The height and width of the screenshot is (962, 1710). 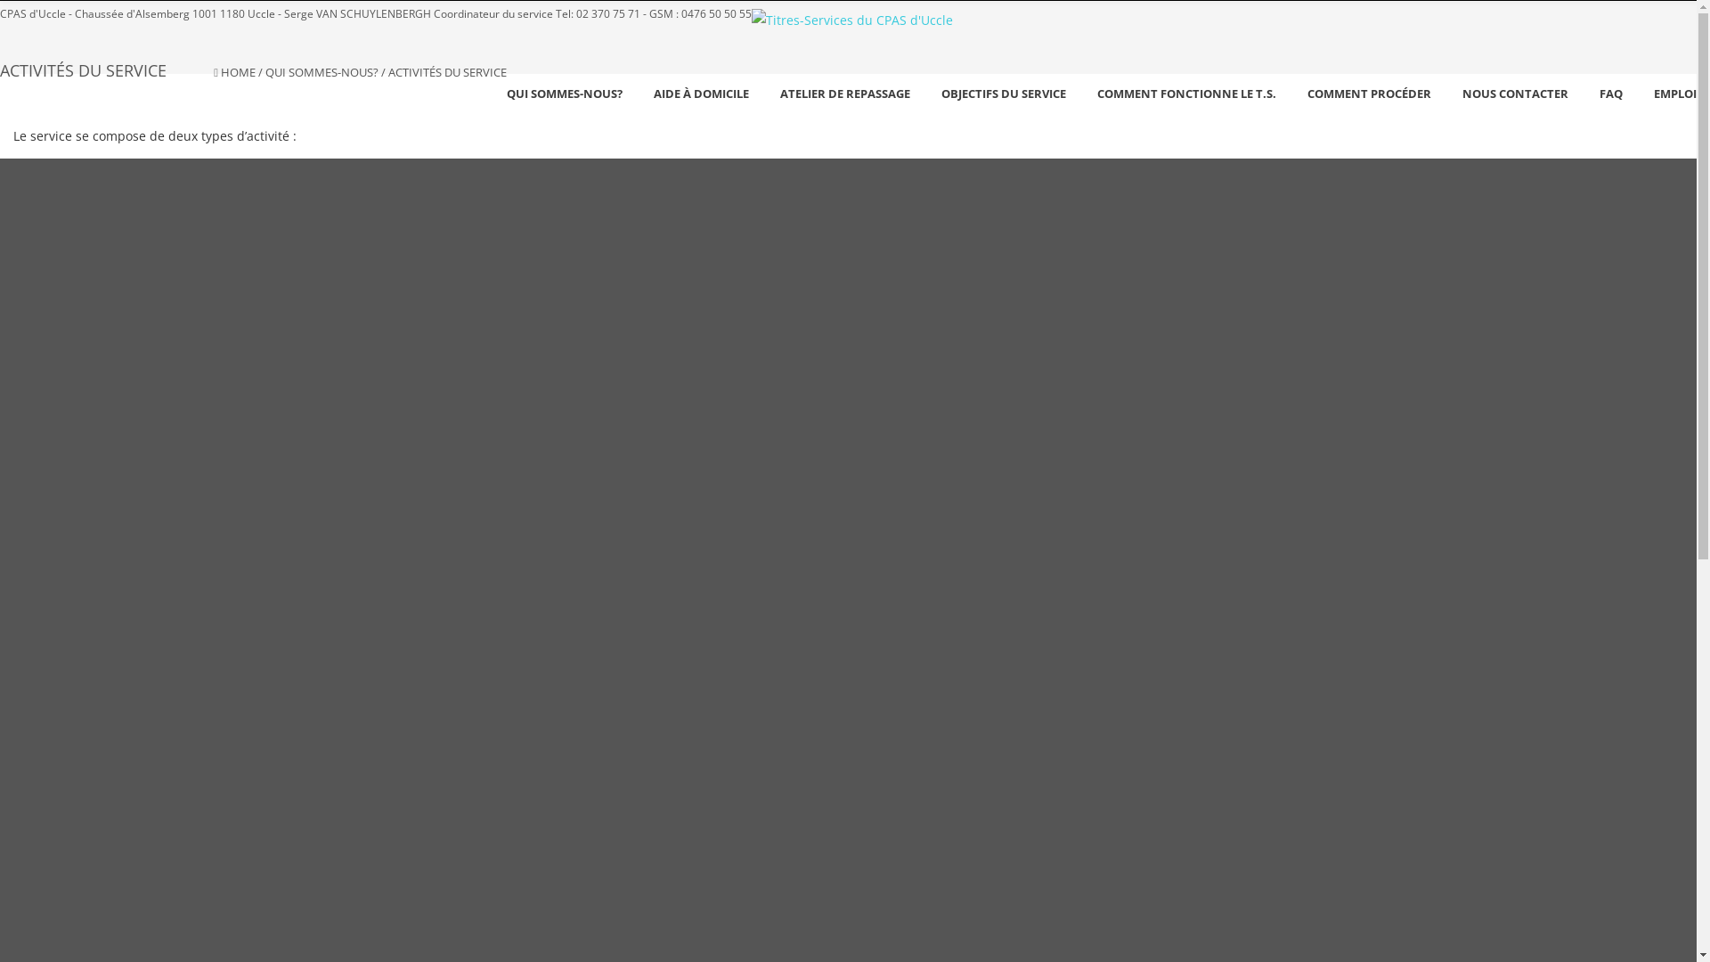 What do you see at coordinates (239, 72) in the screenshot?
I see `HOME` at bounding box center [239, 72].